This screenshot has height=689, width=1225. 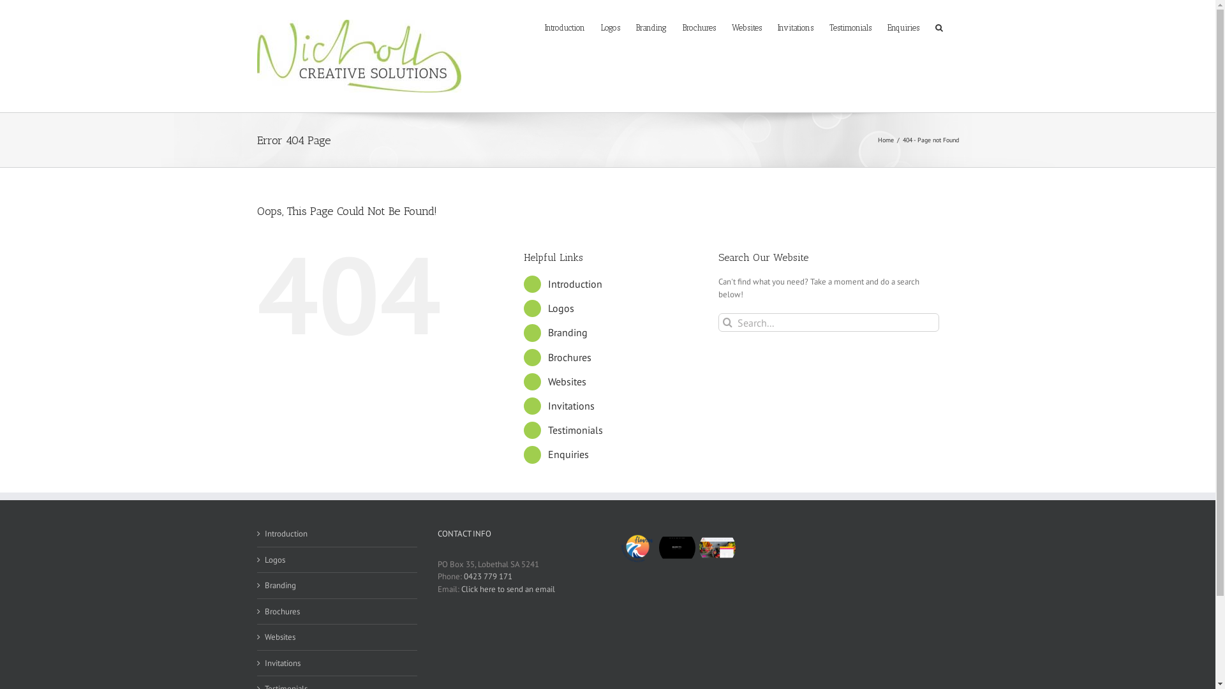 What do you see at coordinates (850, 27) in the screenshot?
I see `Testimonials` at bounding box center [850, 27].